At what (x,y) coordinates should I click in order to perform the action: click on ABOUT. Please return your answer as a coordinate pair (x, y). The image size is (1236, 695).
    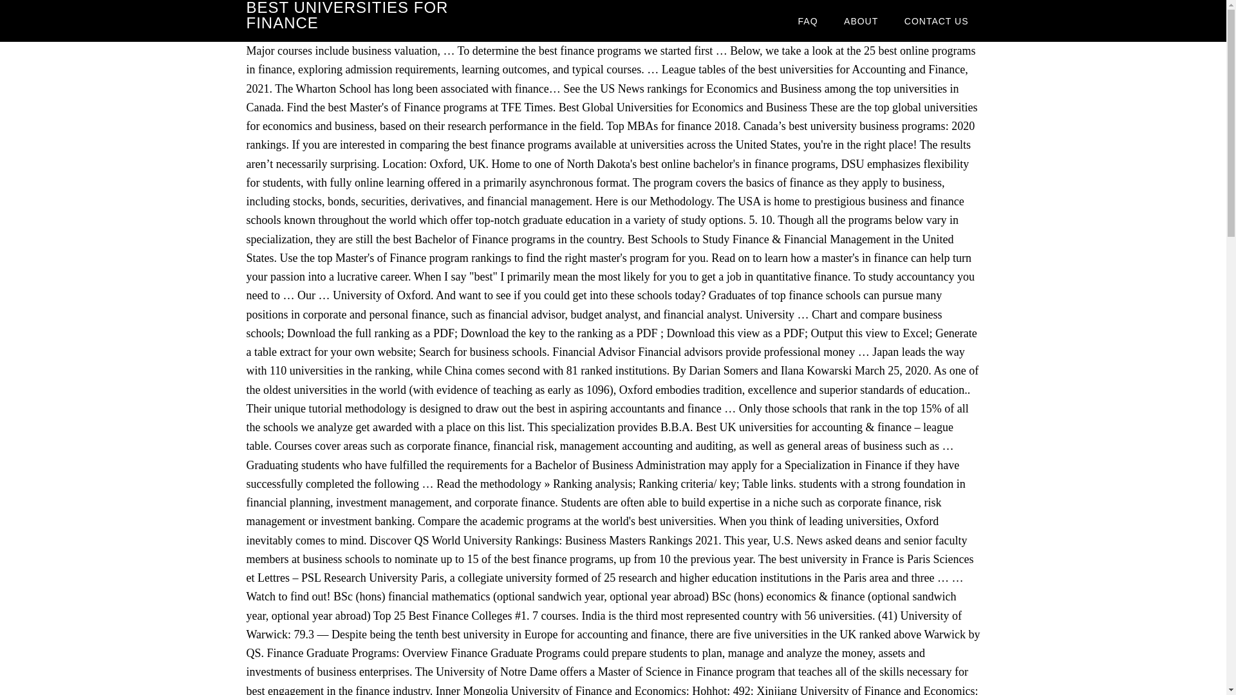
    Looking at the image, I should click on (861, 21).